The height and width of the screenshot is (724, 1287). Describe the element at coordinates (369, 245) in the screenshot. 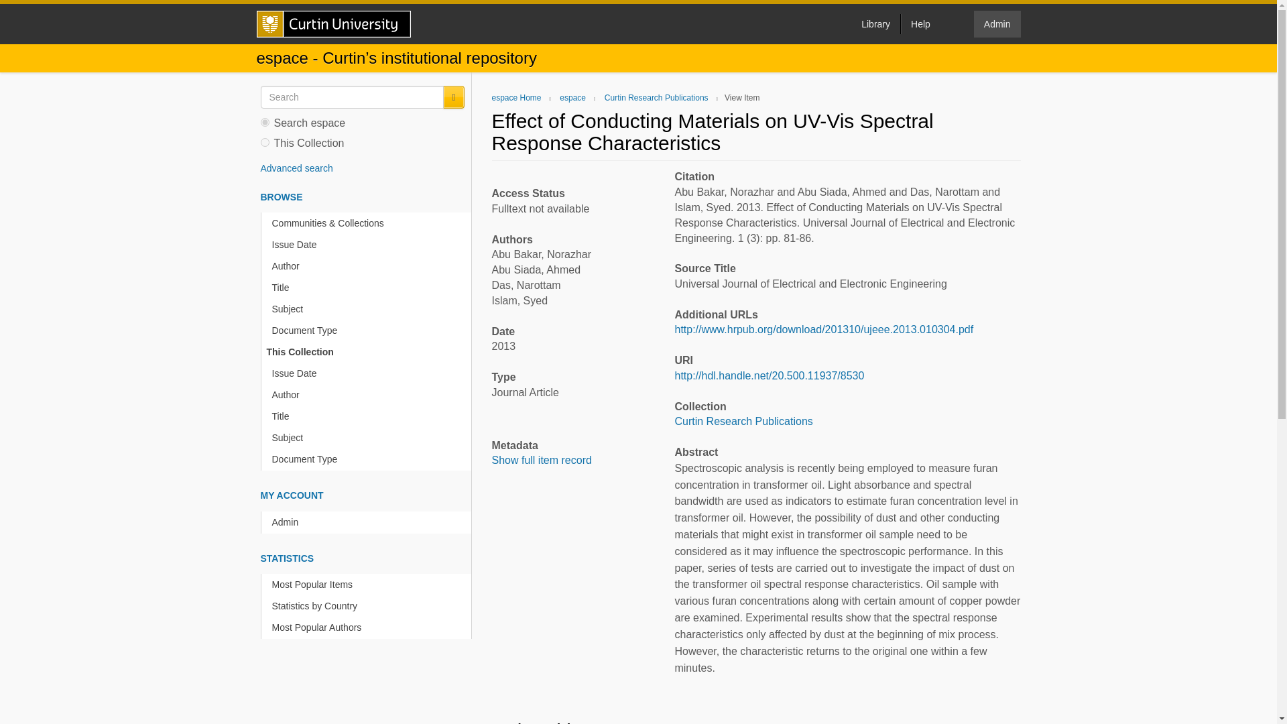

I see `Issue Date` at that location.